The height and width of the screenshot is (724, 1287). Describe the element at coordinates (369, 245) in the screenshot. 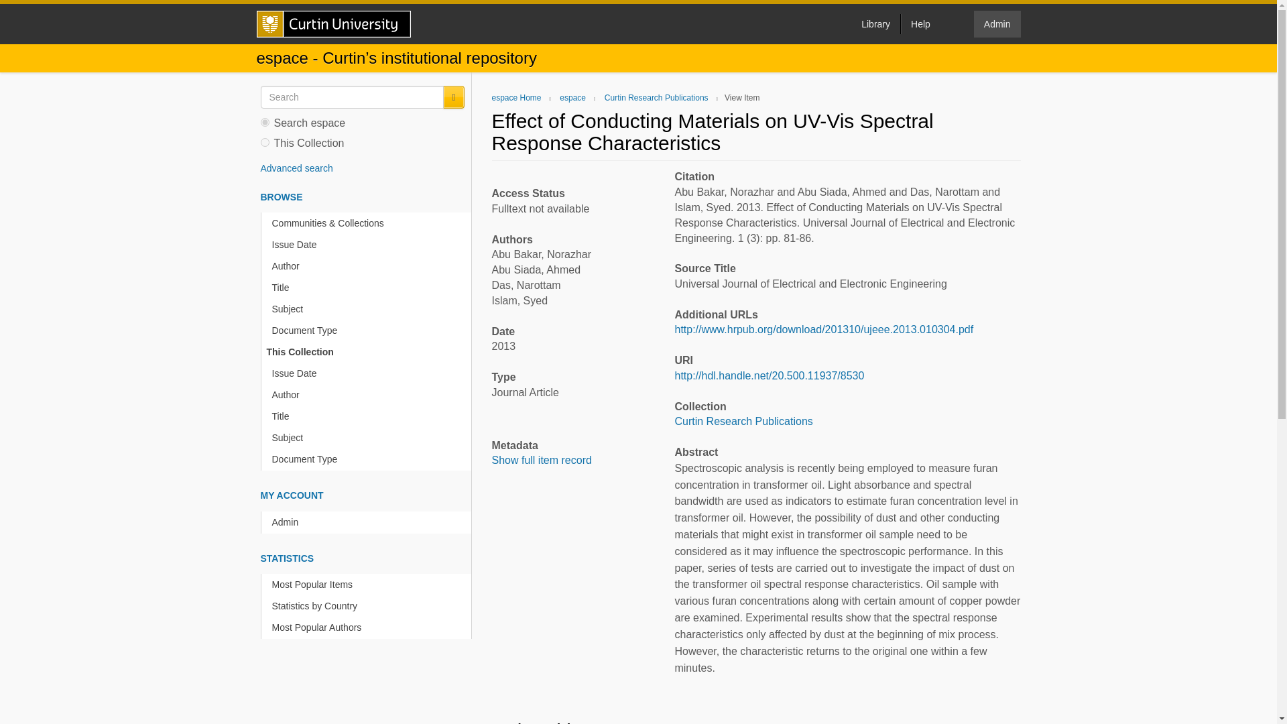

I see `Issue Date` at that location.